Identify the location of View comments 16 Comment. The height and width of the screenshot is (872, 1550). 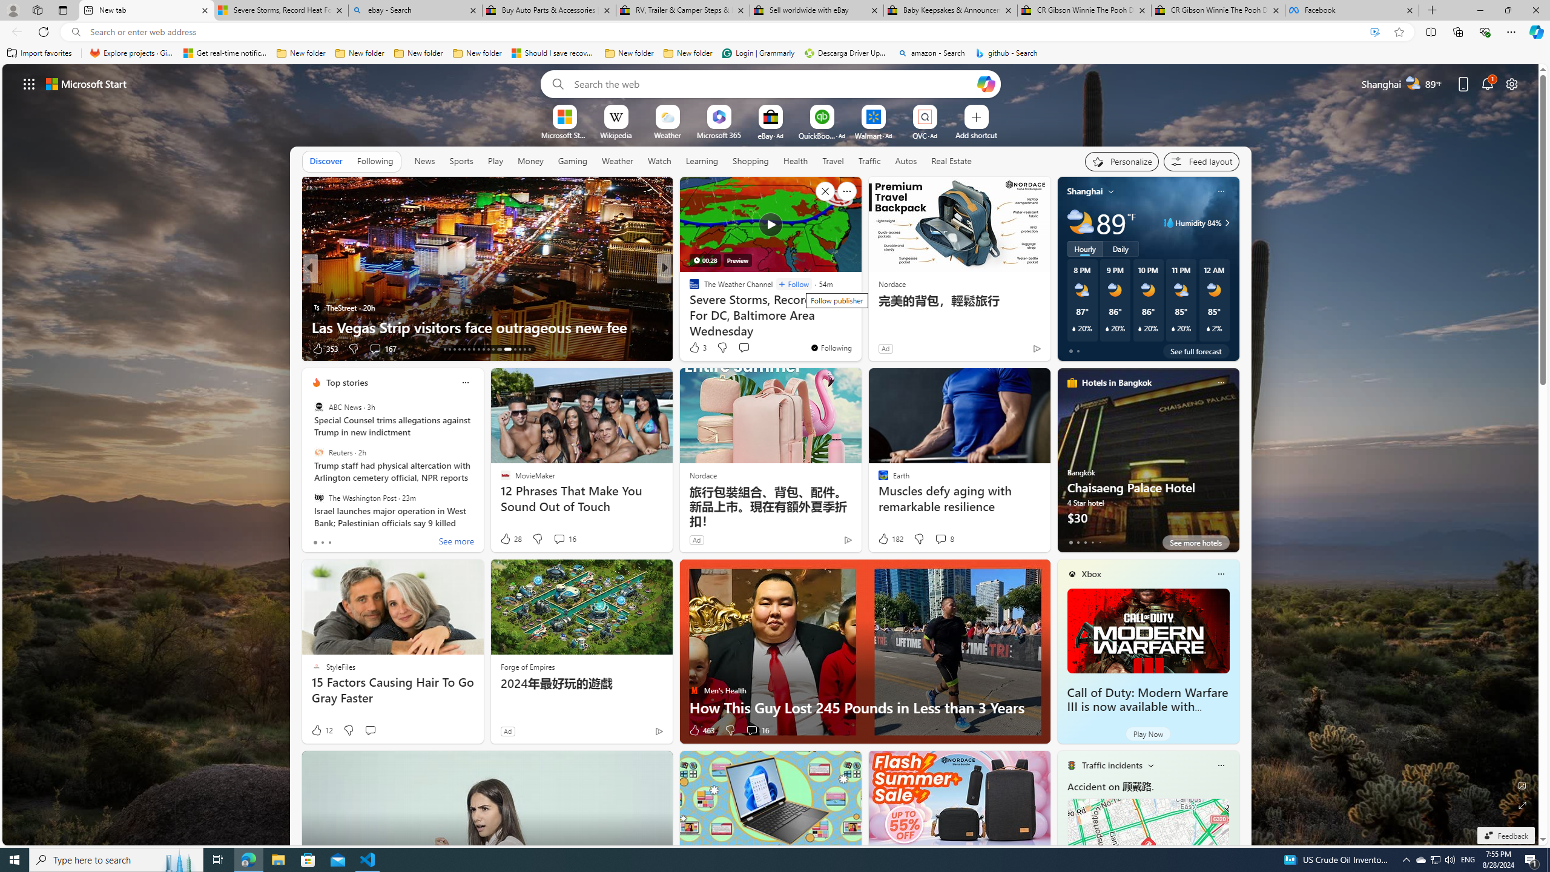
(751, 730).